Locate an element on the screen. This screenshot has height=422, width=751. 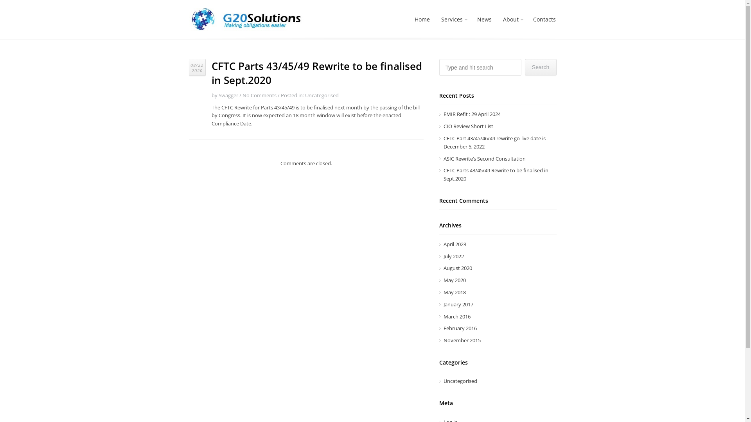
February 2016 is located at coordinates (460, 328).